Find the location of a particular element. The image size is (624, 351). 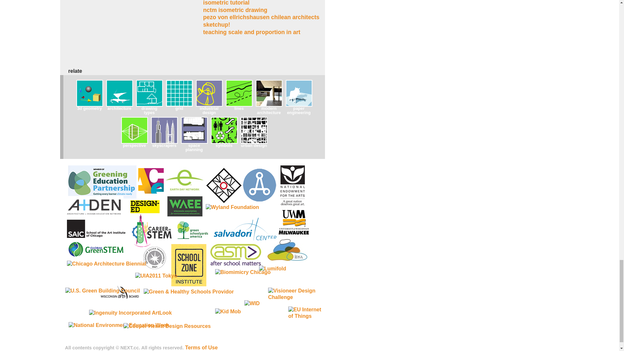

NOMAS is located at coordinates (223, 186).